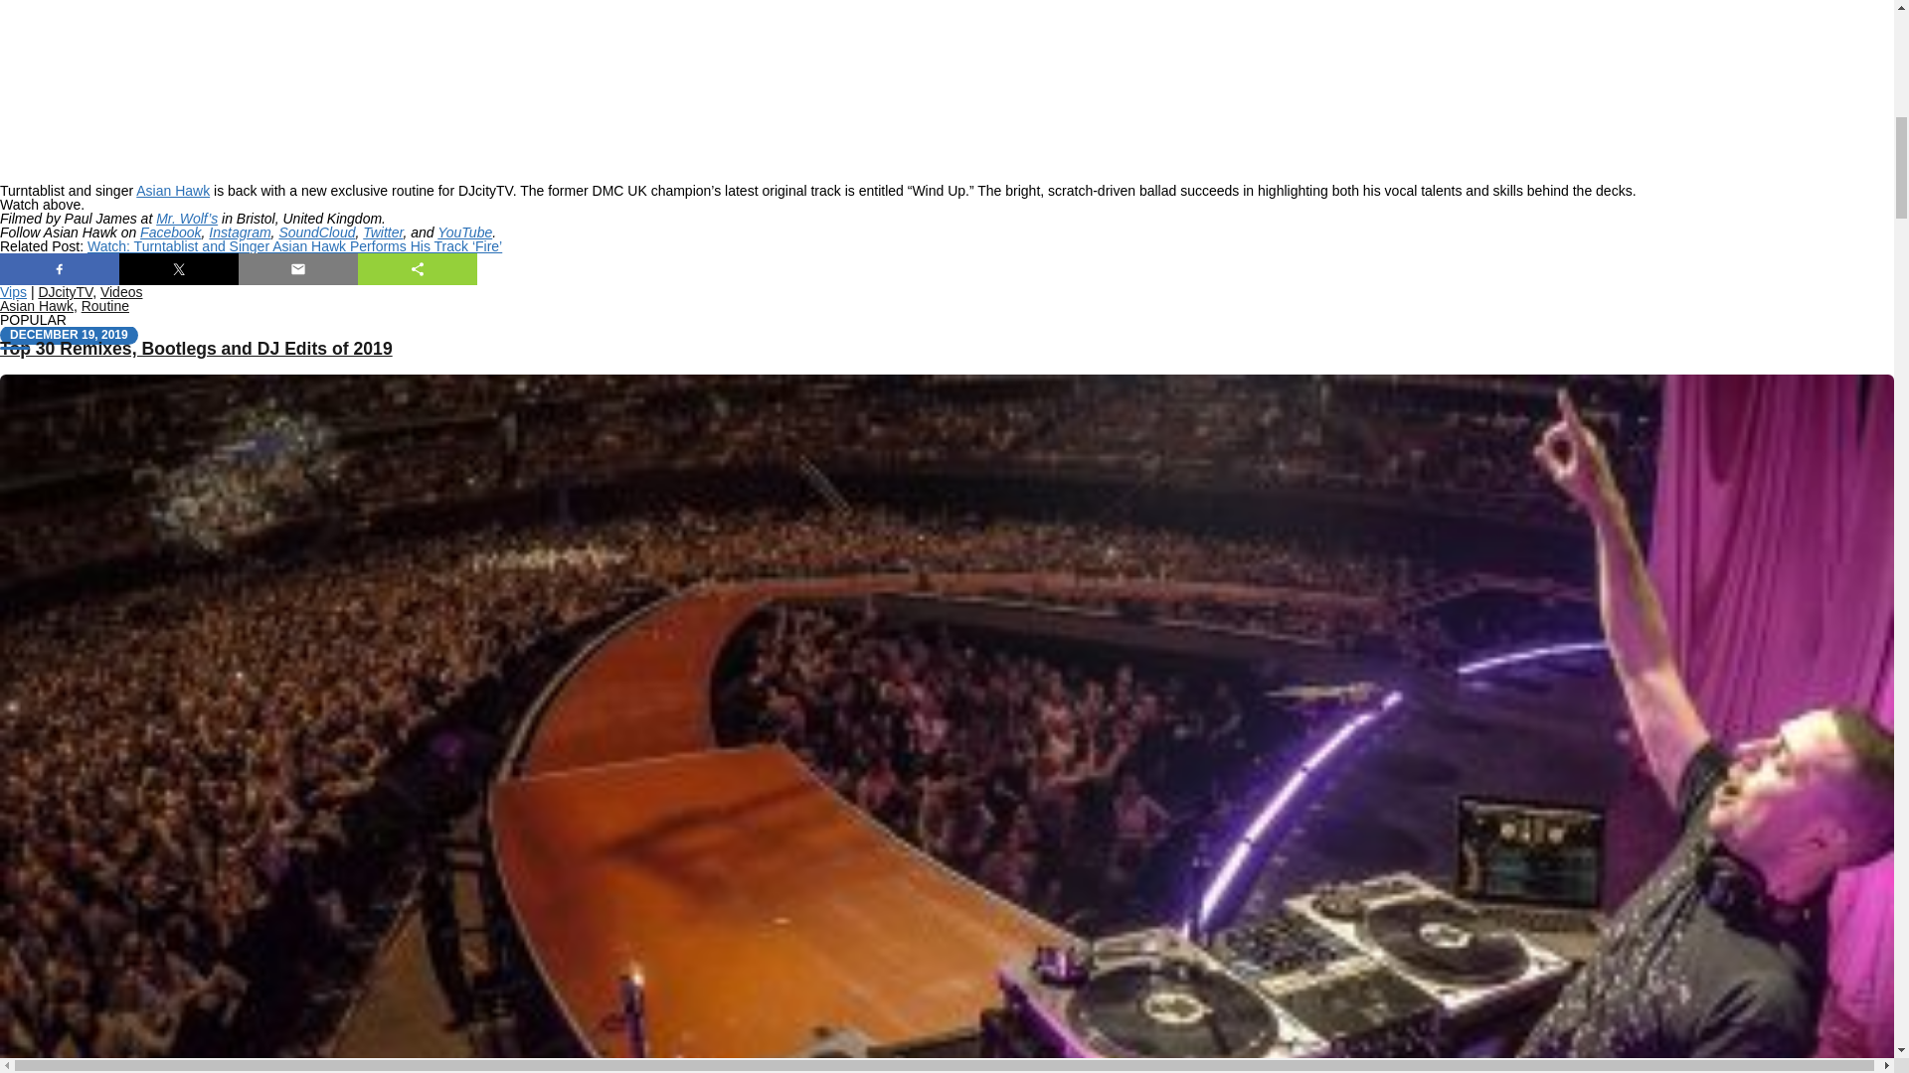 The width and height of the screenshot is (1909, 1073). I want to click on Instagram, so click(239, 231).